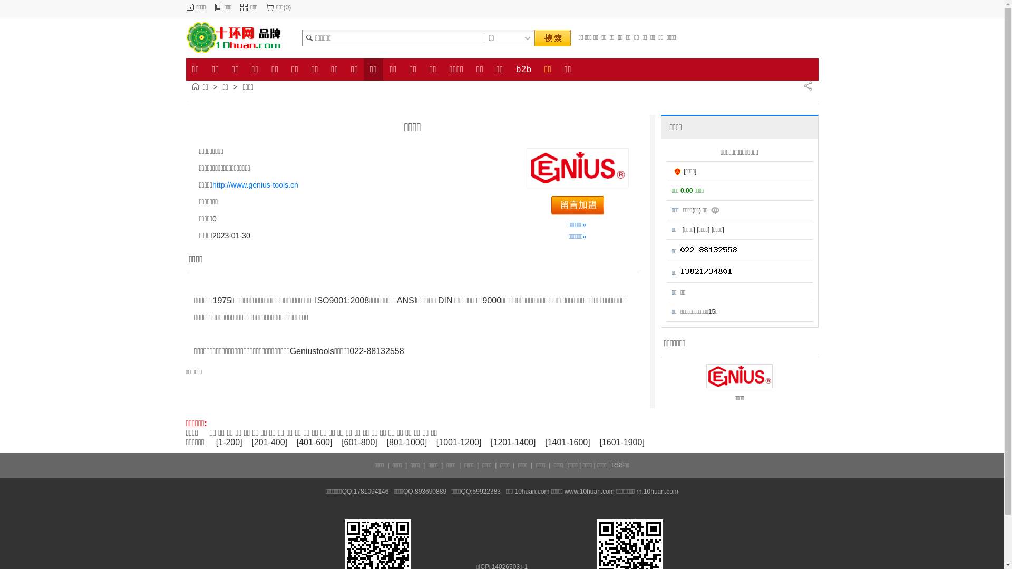 This screenshot has width=1012, height=569. What do you see at coordinates (552, 38) in the screenshot?
I see ` ` at bounding box center [552, 38].